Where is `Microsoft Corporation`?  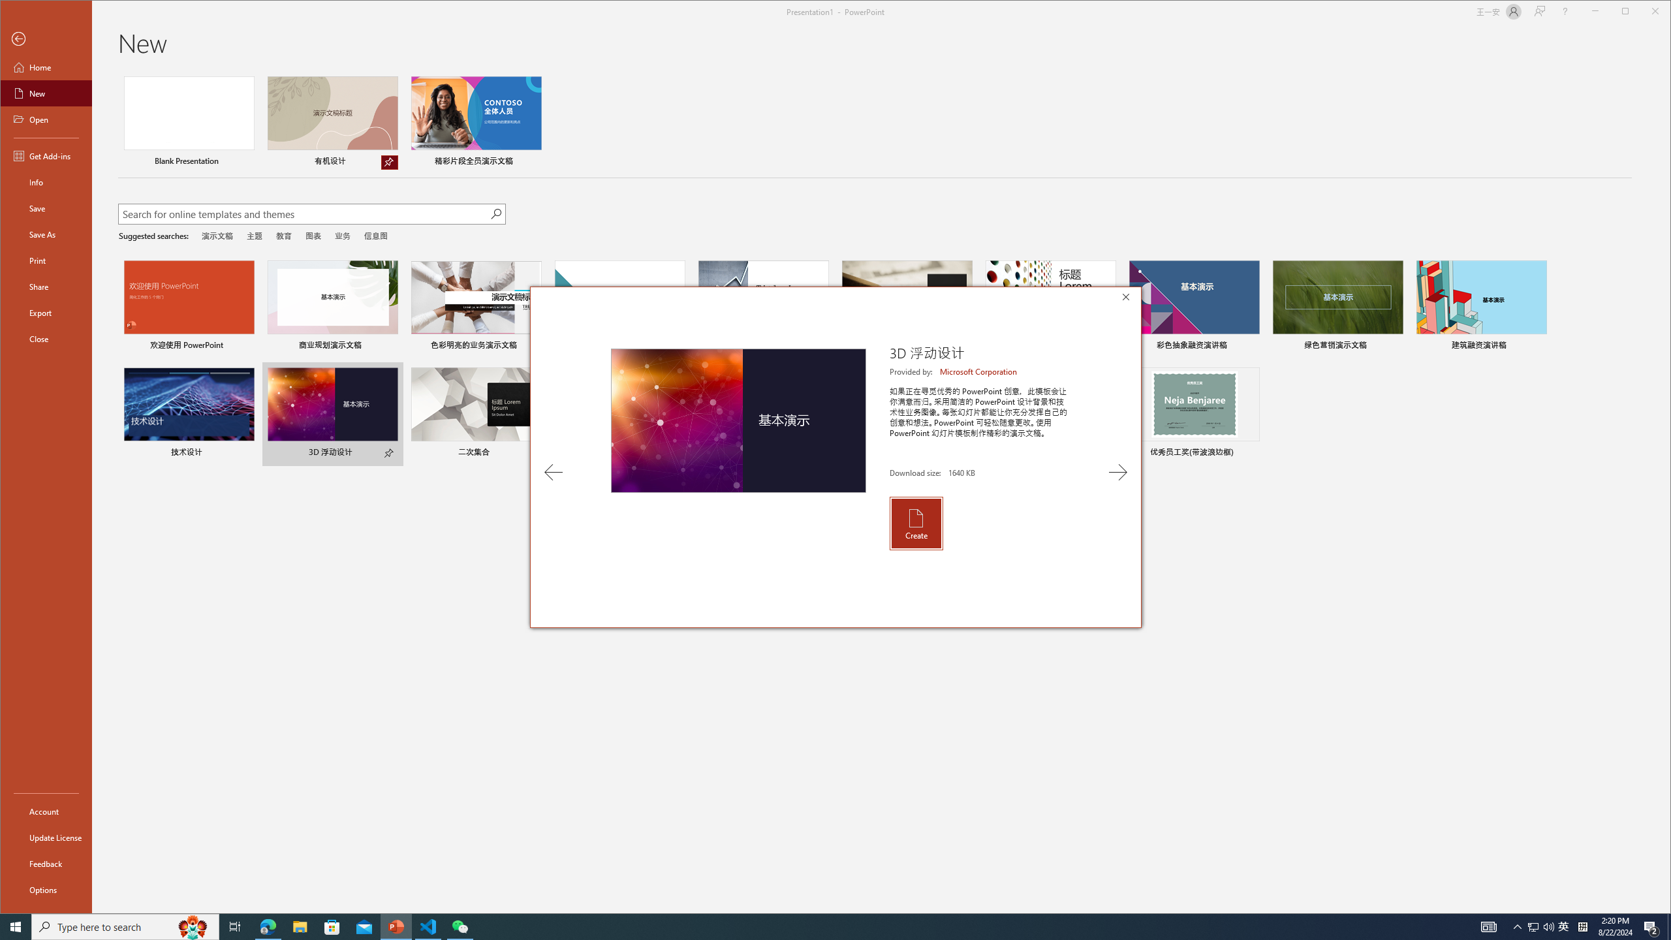
Microsoft Corporation is located at coordinates (979, 371).